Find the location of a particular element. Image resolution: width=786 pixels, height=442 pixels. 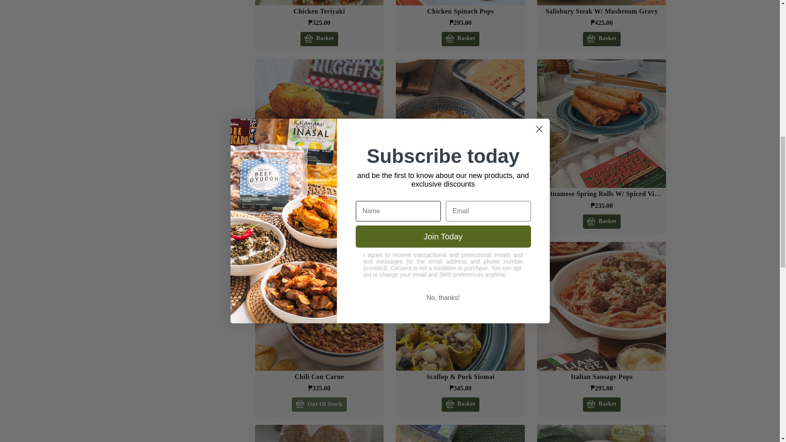

Add to cart is located at coordinates (601, 39).